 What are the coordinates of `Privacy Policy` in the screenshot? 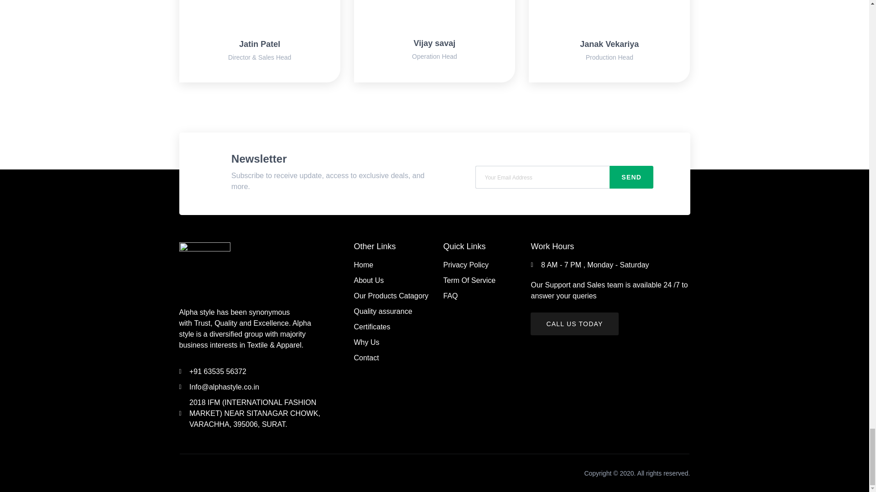 It's located at (475, 265).